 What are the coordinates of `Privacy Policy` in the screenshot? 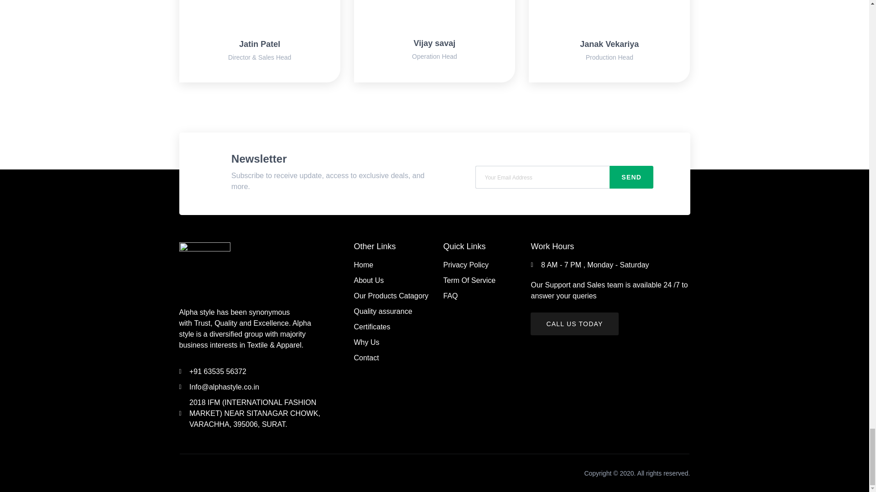 It's located at (475, 265).